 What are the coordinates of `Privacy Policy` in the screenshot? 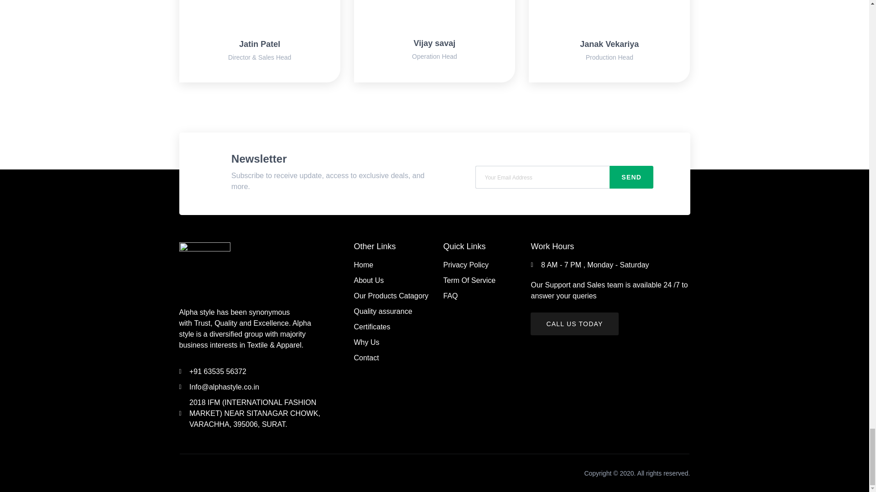 It's located at (475, 265).